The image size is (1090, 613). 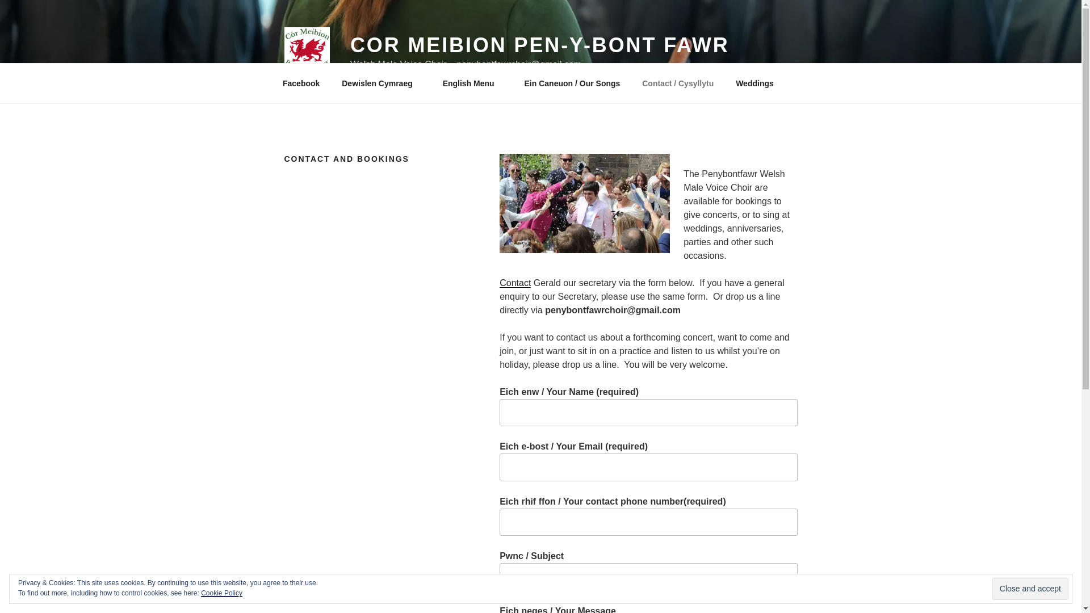 What do you see at coordinates (539, 45) in the screenshot?
I see `COR MEIBION PEN-Y-BONT FAWR` at bounding box center [539, 45].